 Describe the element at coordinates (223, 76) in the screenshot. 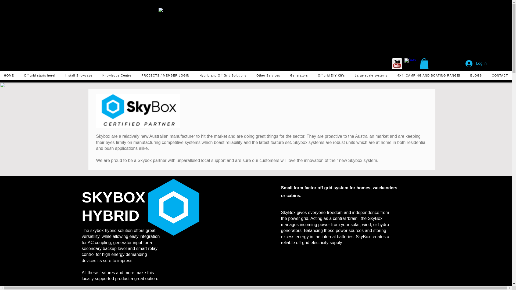

I see `Hybrid and Off Grid Solutions` at that location.